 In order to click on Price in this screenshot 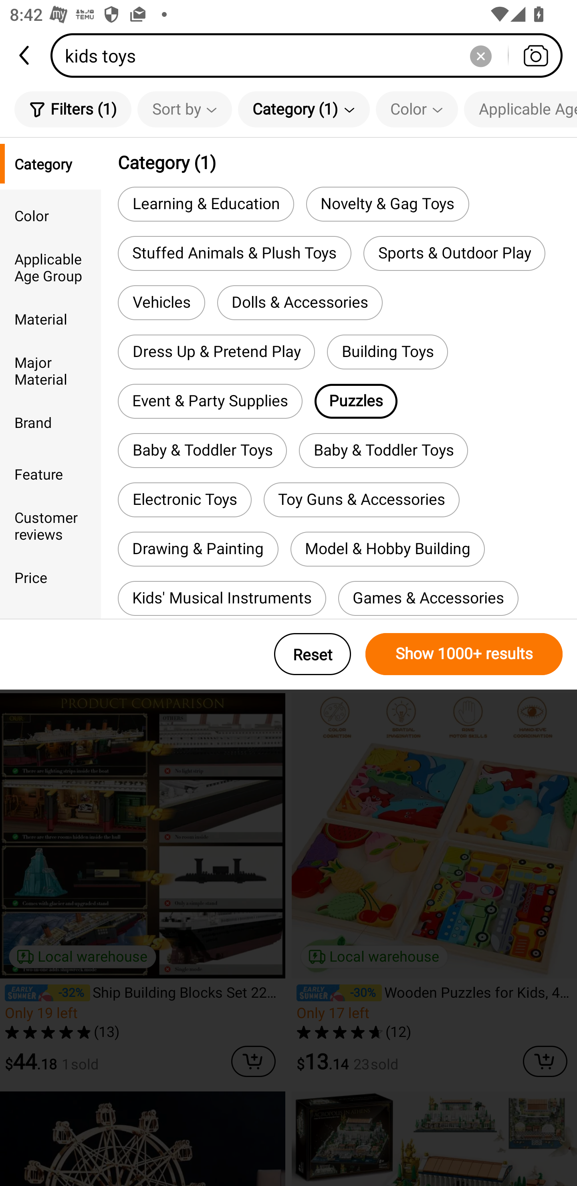, I will do `click(50, 577)`.